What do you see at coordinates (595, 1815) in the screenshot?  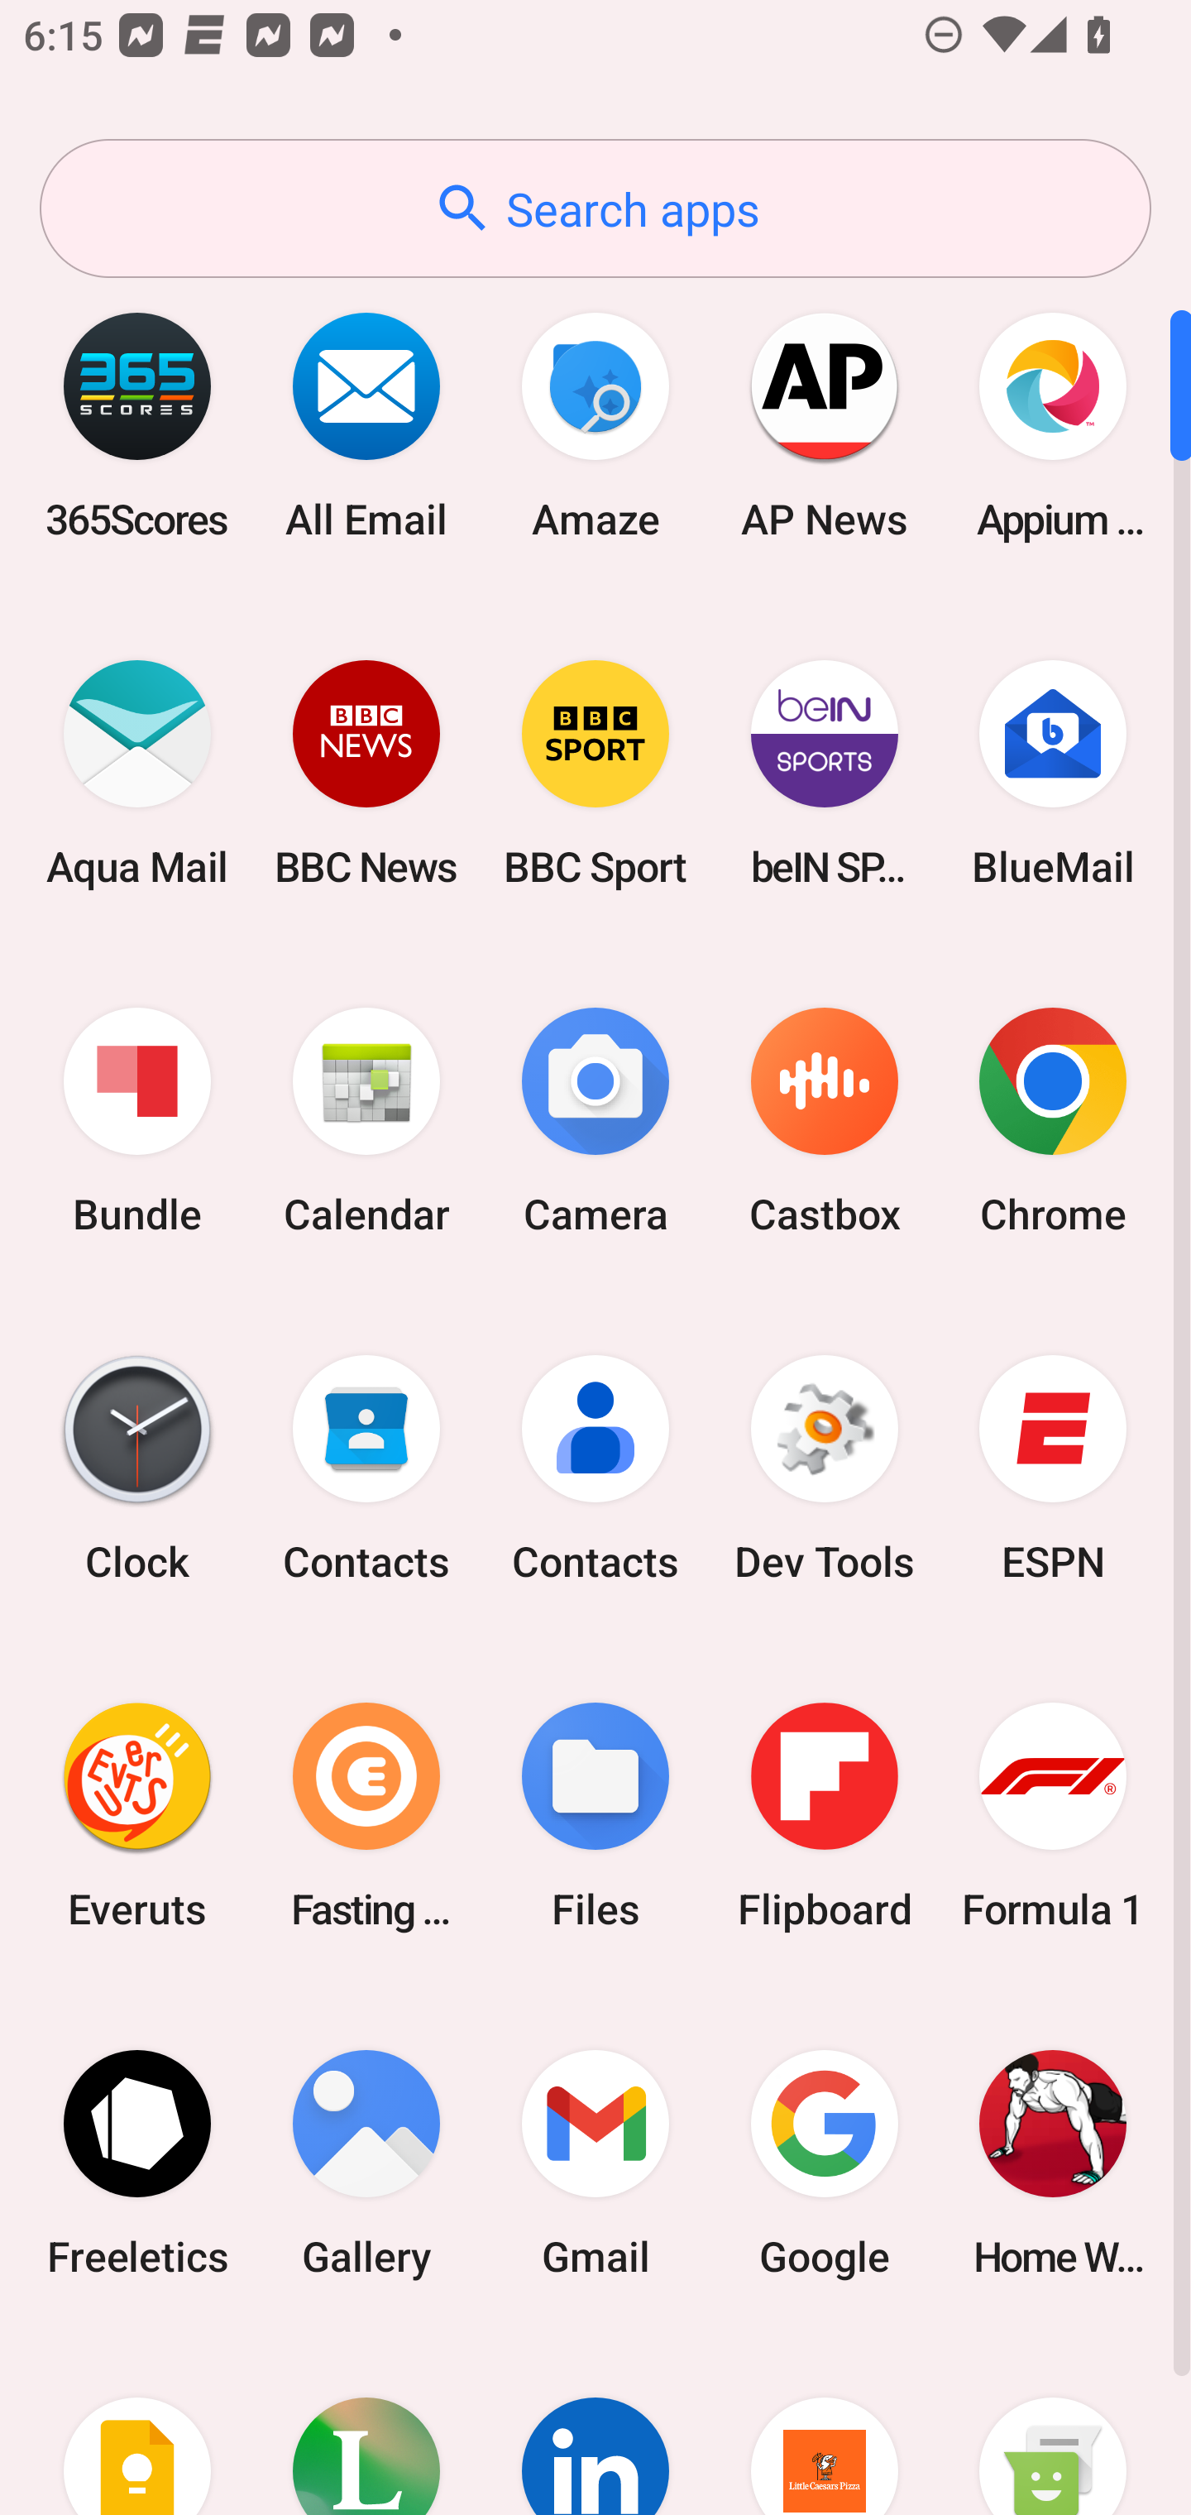 I see `Files` at bounding box center [595, 1815].